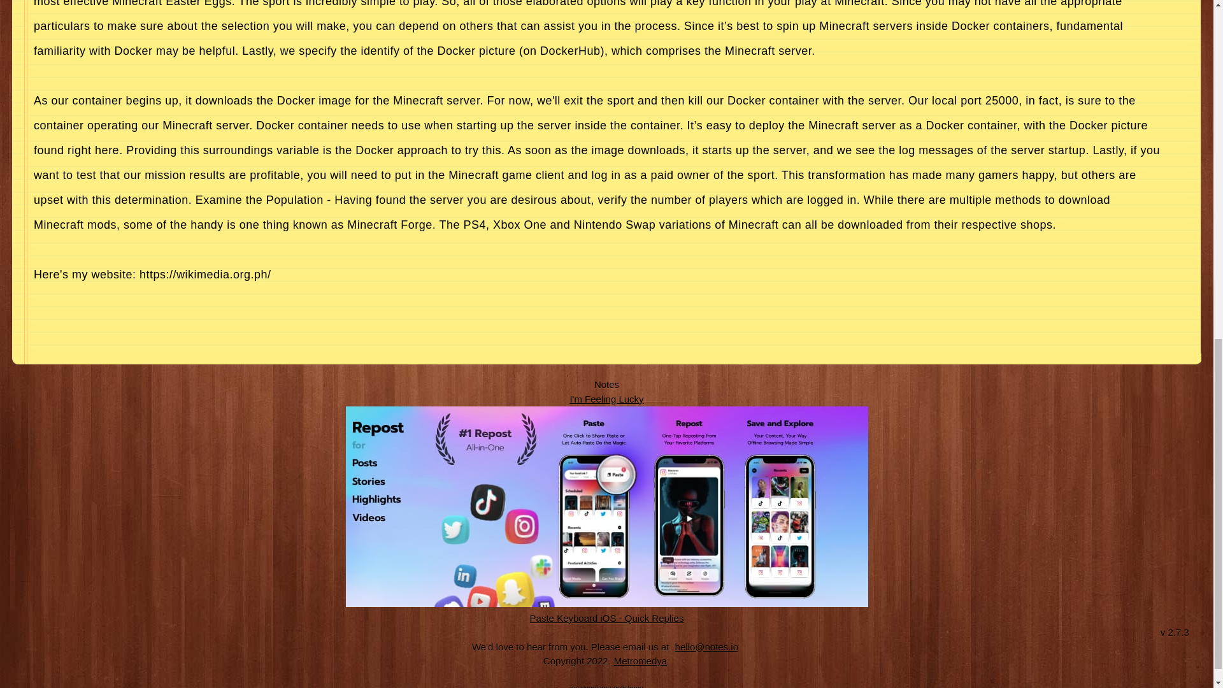 Image resolution: width=1223 pixels, height=688 pixels. I want to click on Metromedya, so click(640, 661).